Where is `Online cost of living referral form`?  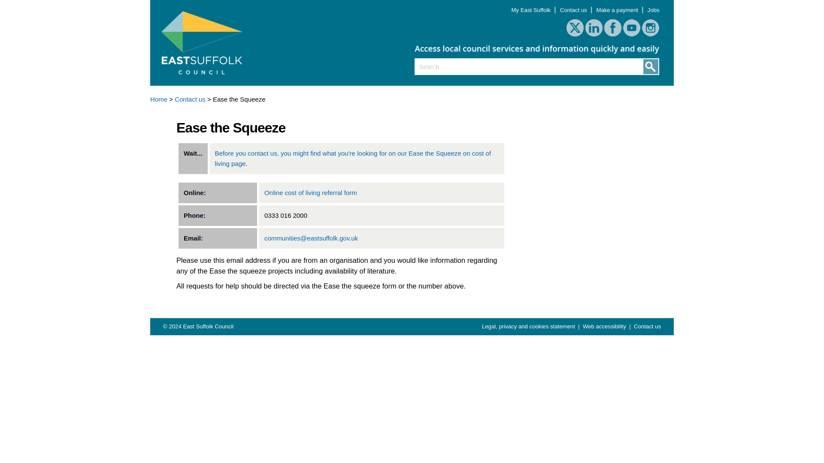
Online cost of living referral form is located at coordinates (311, 192).